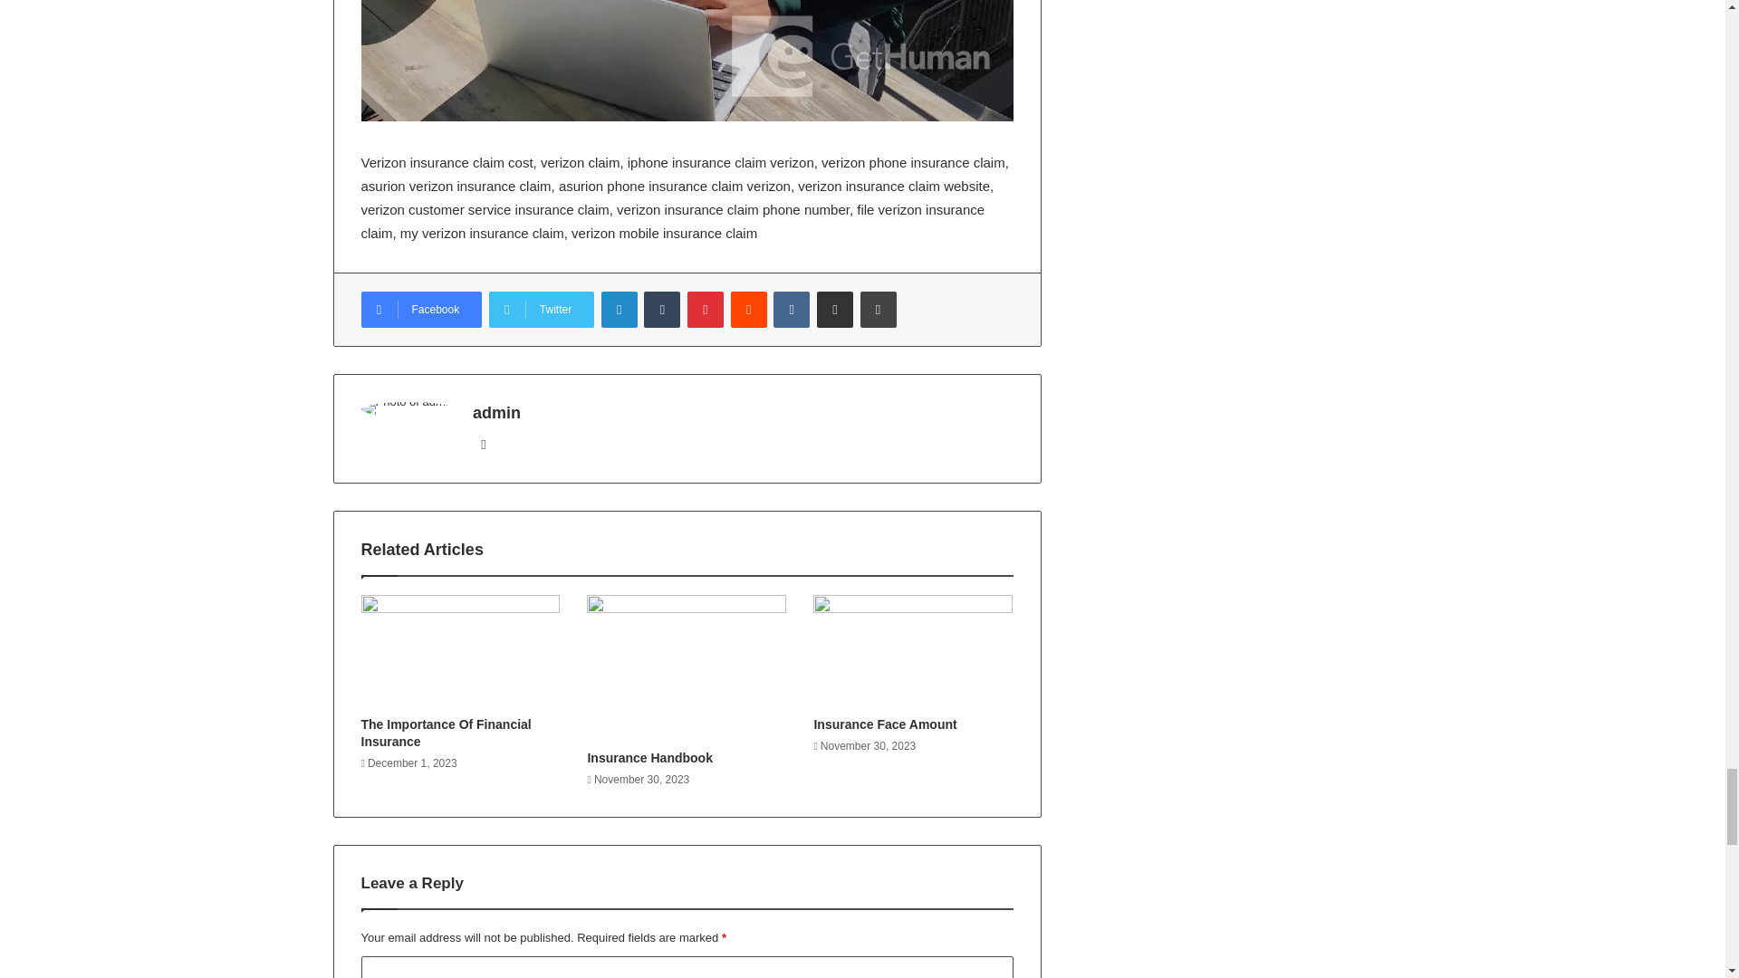 The width and height of the screenshot is (1739, 978). I want to click on Tumblr, so click(661, 309).